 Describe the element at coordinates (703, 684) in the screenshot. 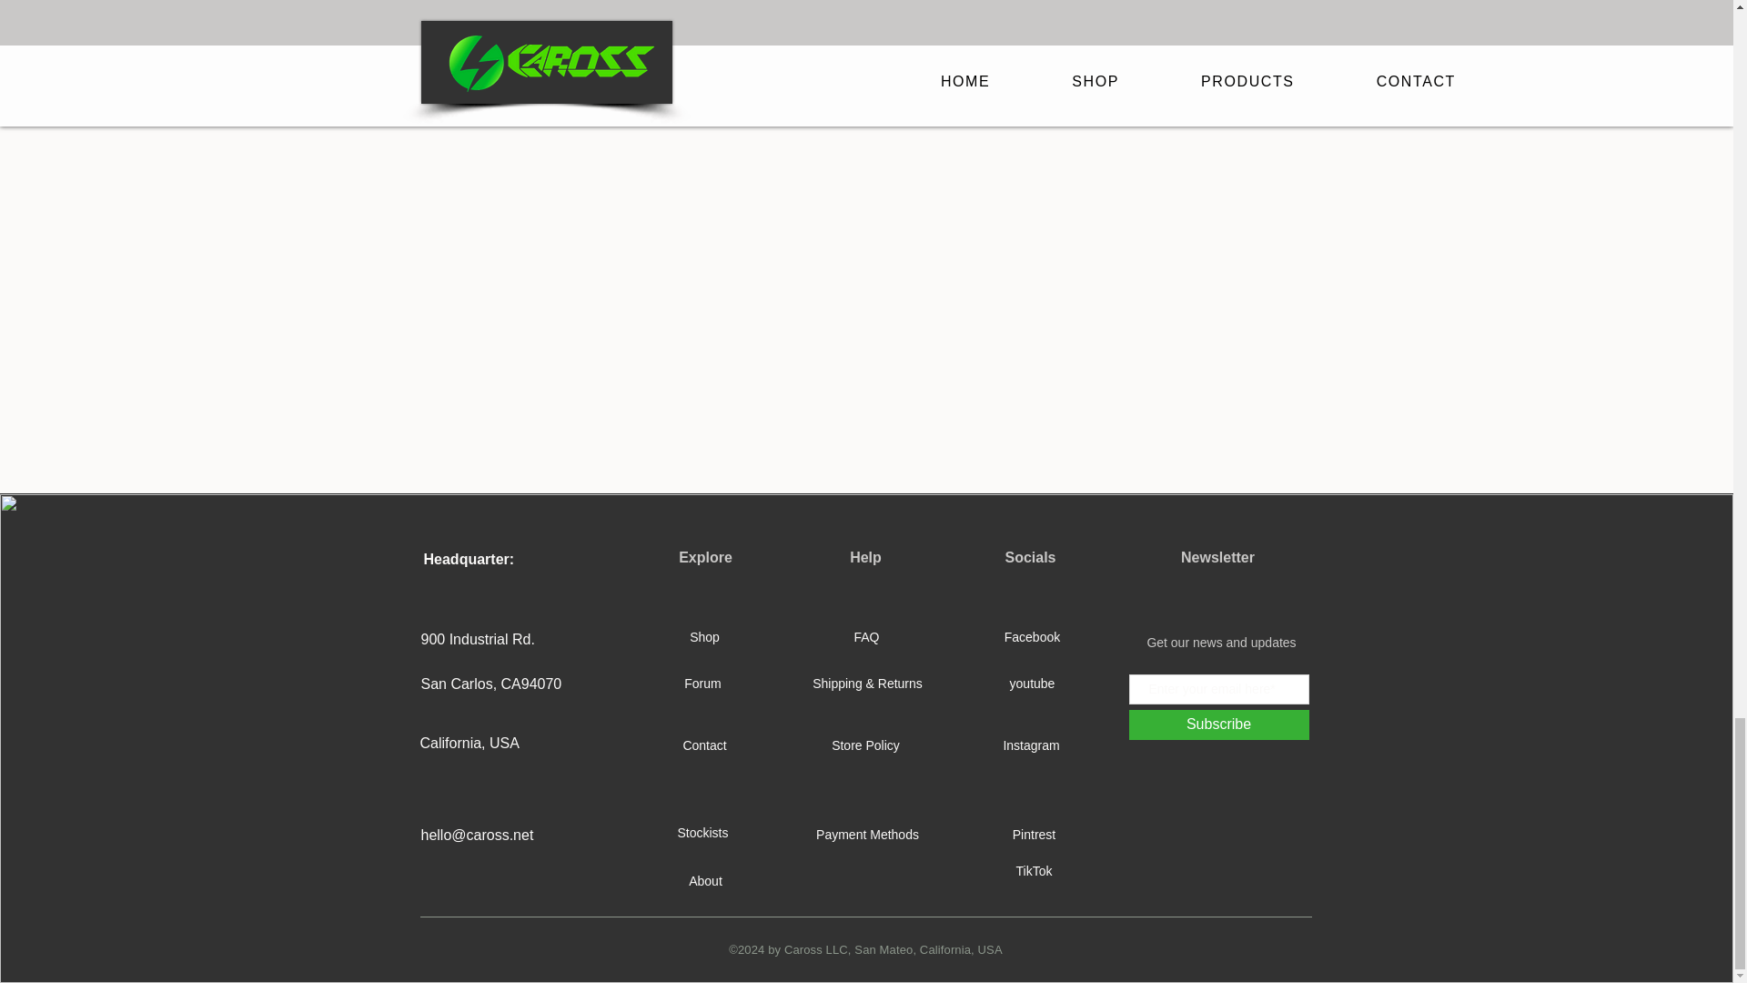

I see `Forum` at that location.